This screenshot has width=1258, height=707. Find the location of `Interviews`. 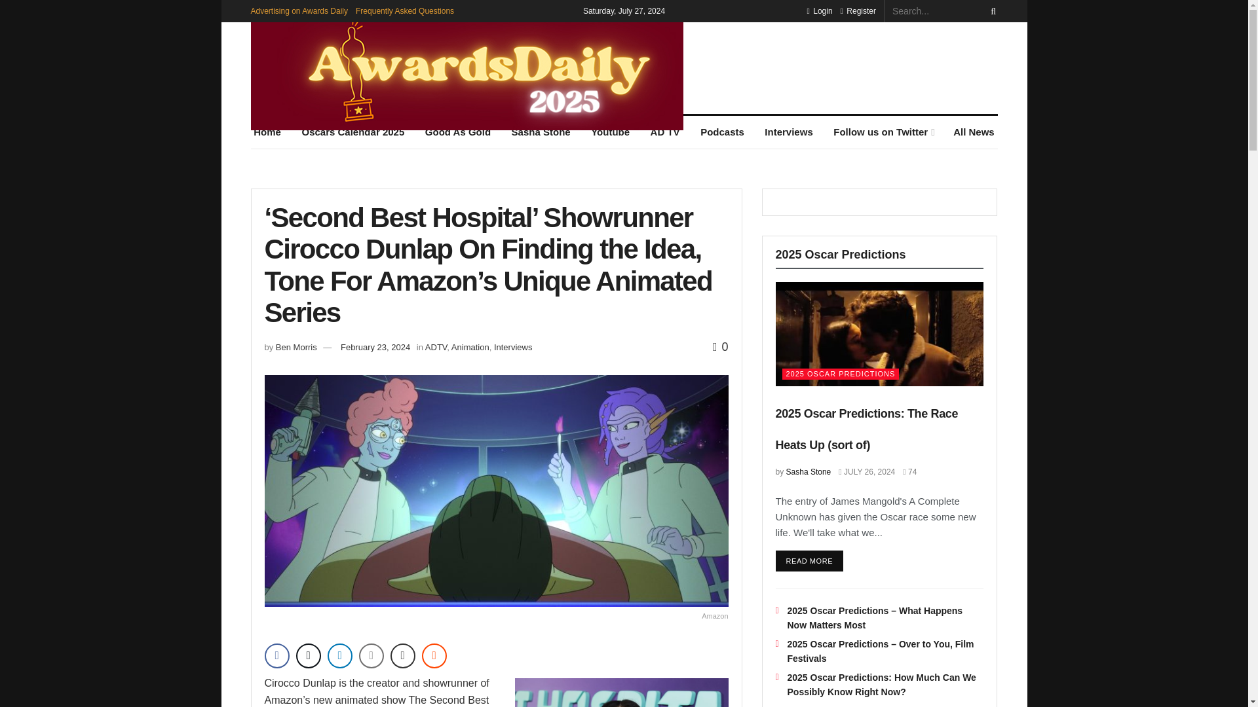

Interviews is located at coordinates (789, 132).